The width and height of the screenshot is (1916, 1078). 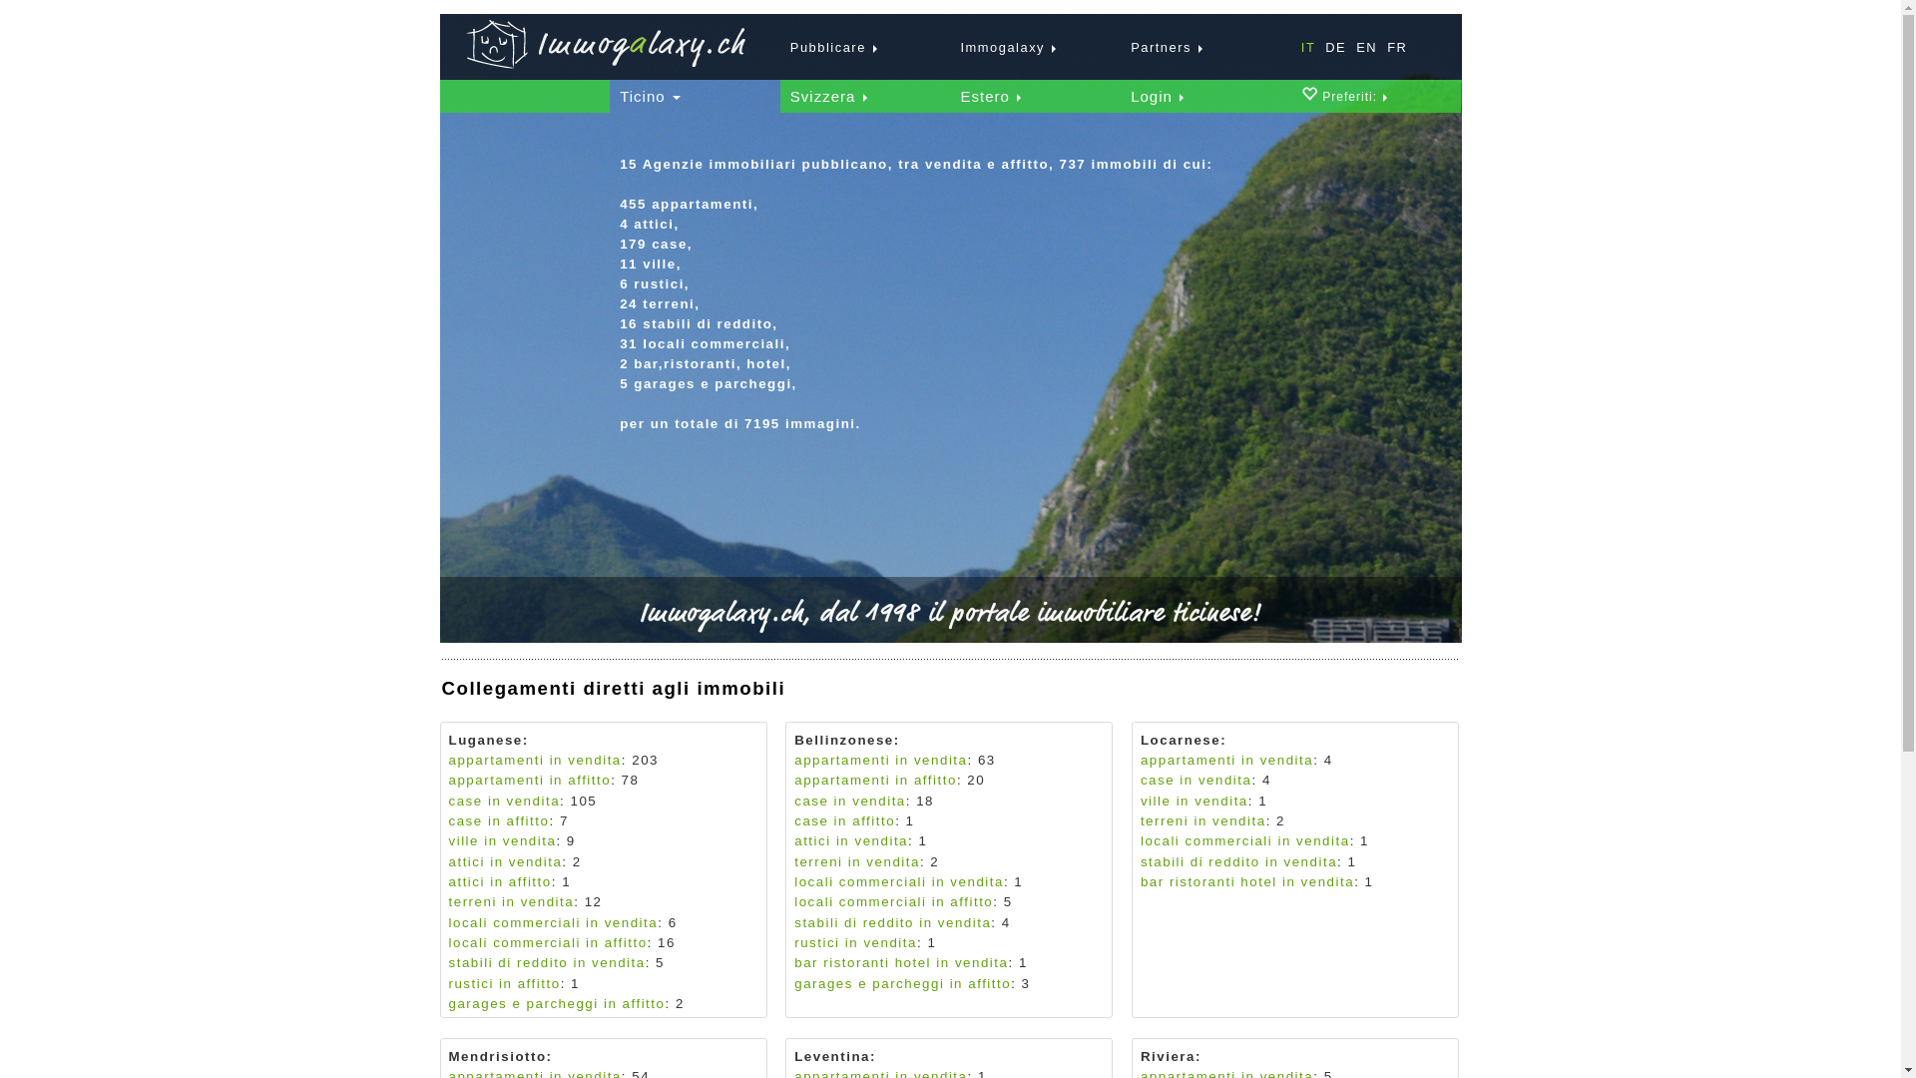 I want to click on Pubblicare, so click(x=828, y=48).